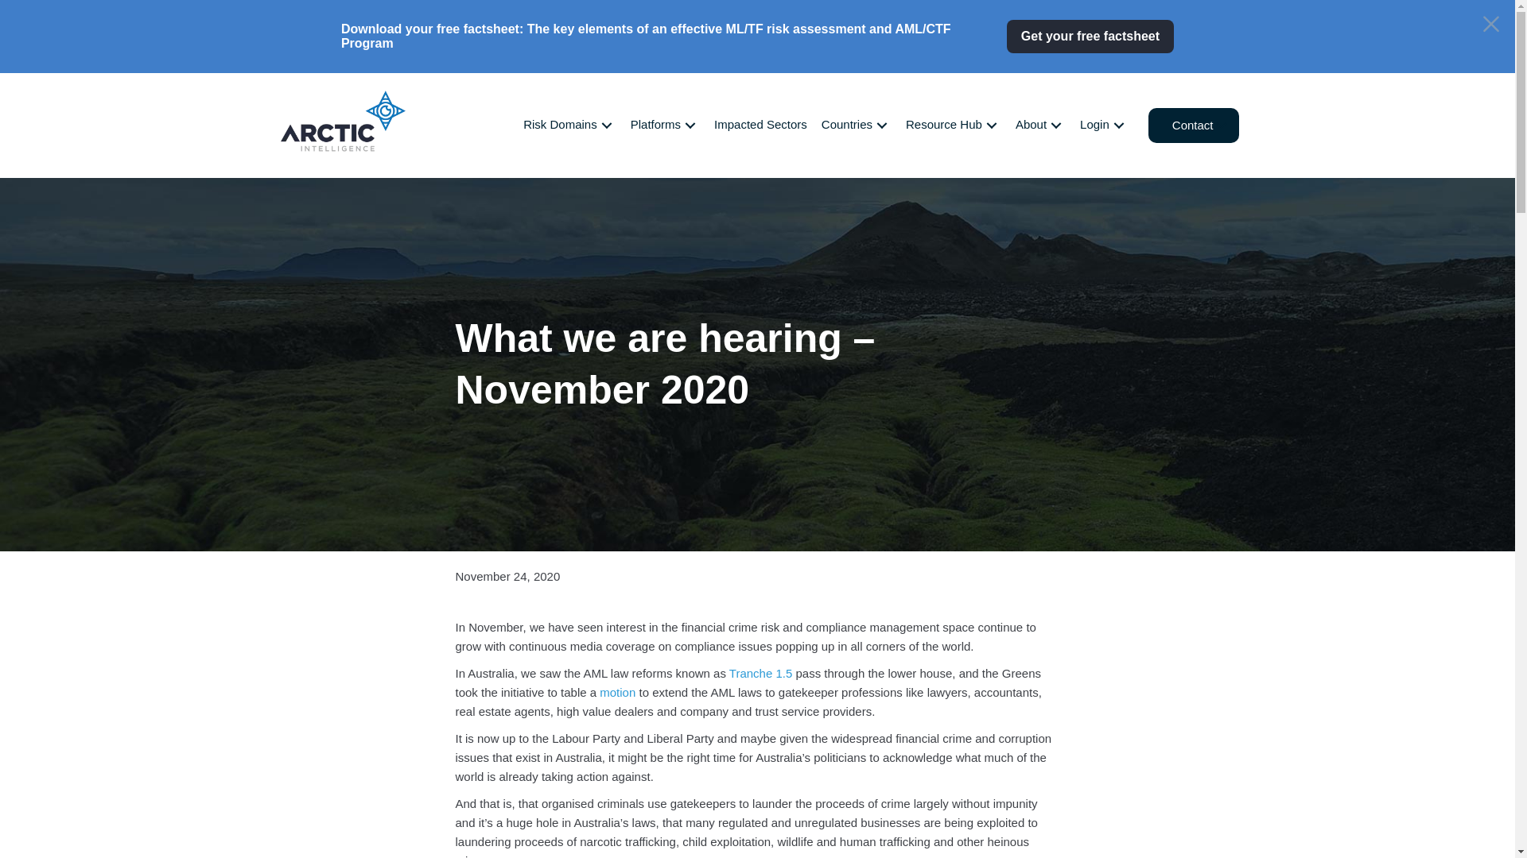 The width and height of the screenshot is (1527, 858). I want to click on Arctic Intelligence - home, so click(342, 119).